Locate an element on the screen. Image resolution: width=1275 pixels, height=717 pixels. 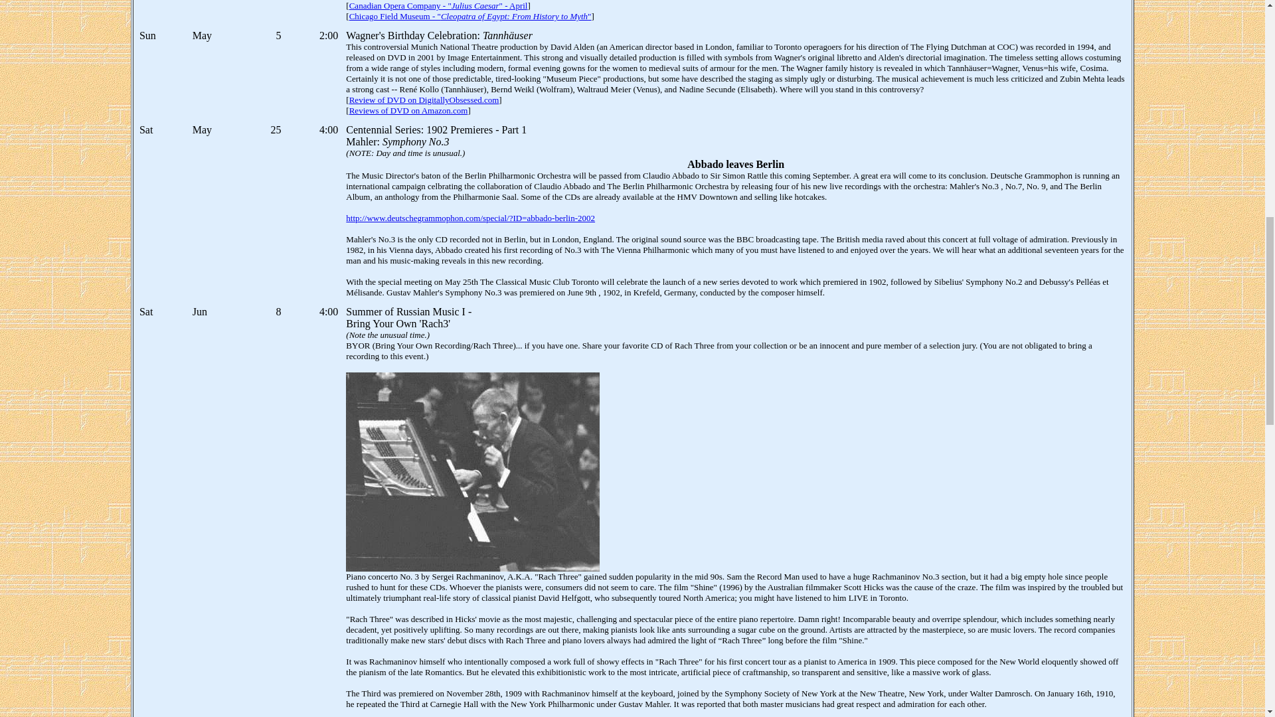
Canadian Opera Company - "Julius Caesar" - April is located at coordinates (438, 5).